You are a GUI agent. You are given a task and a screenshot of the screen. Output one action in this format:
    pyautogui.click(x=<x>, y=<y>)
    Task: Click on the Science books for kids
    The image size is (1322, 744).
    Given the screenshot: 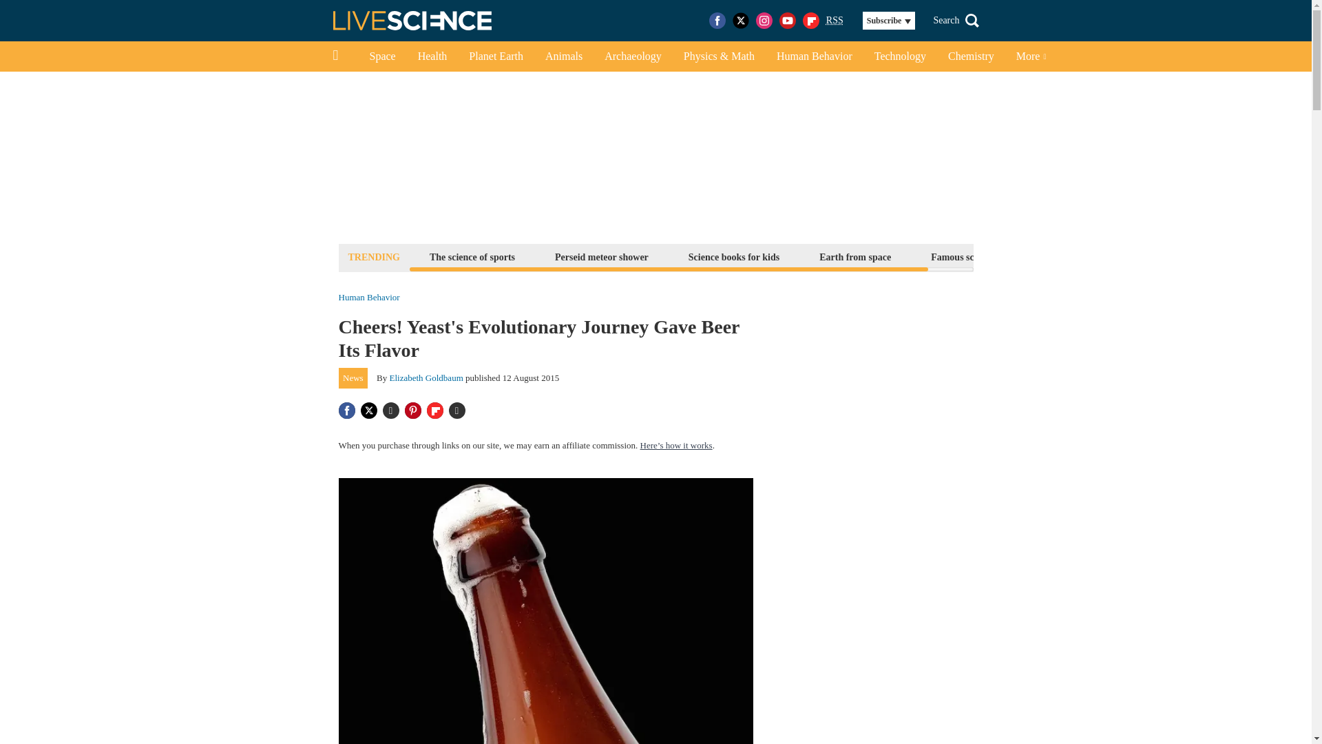 What is the action you would take?
    pyautogui.click(x=733, y=256)
    